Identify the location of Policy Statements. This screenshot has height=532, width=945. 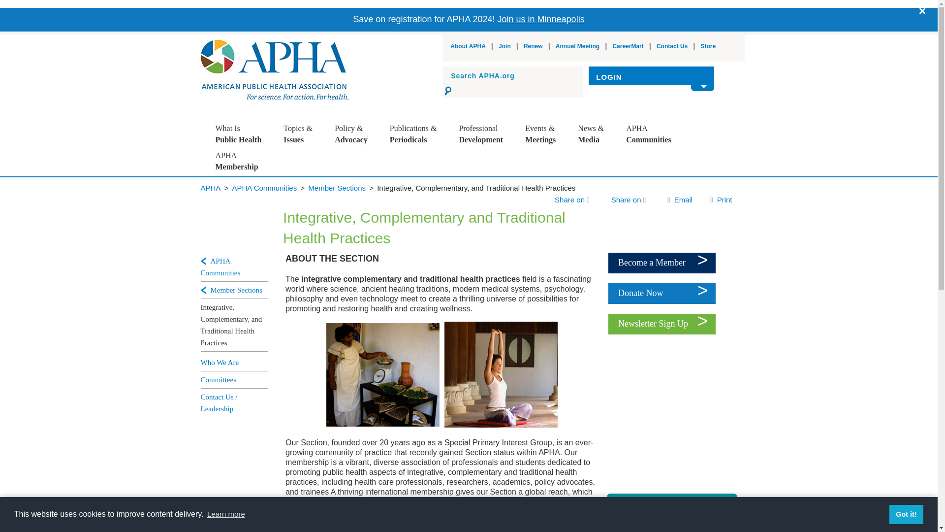
(372, 176).